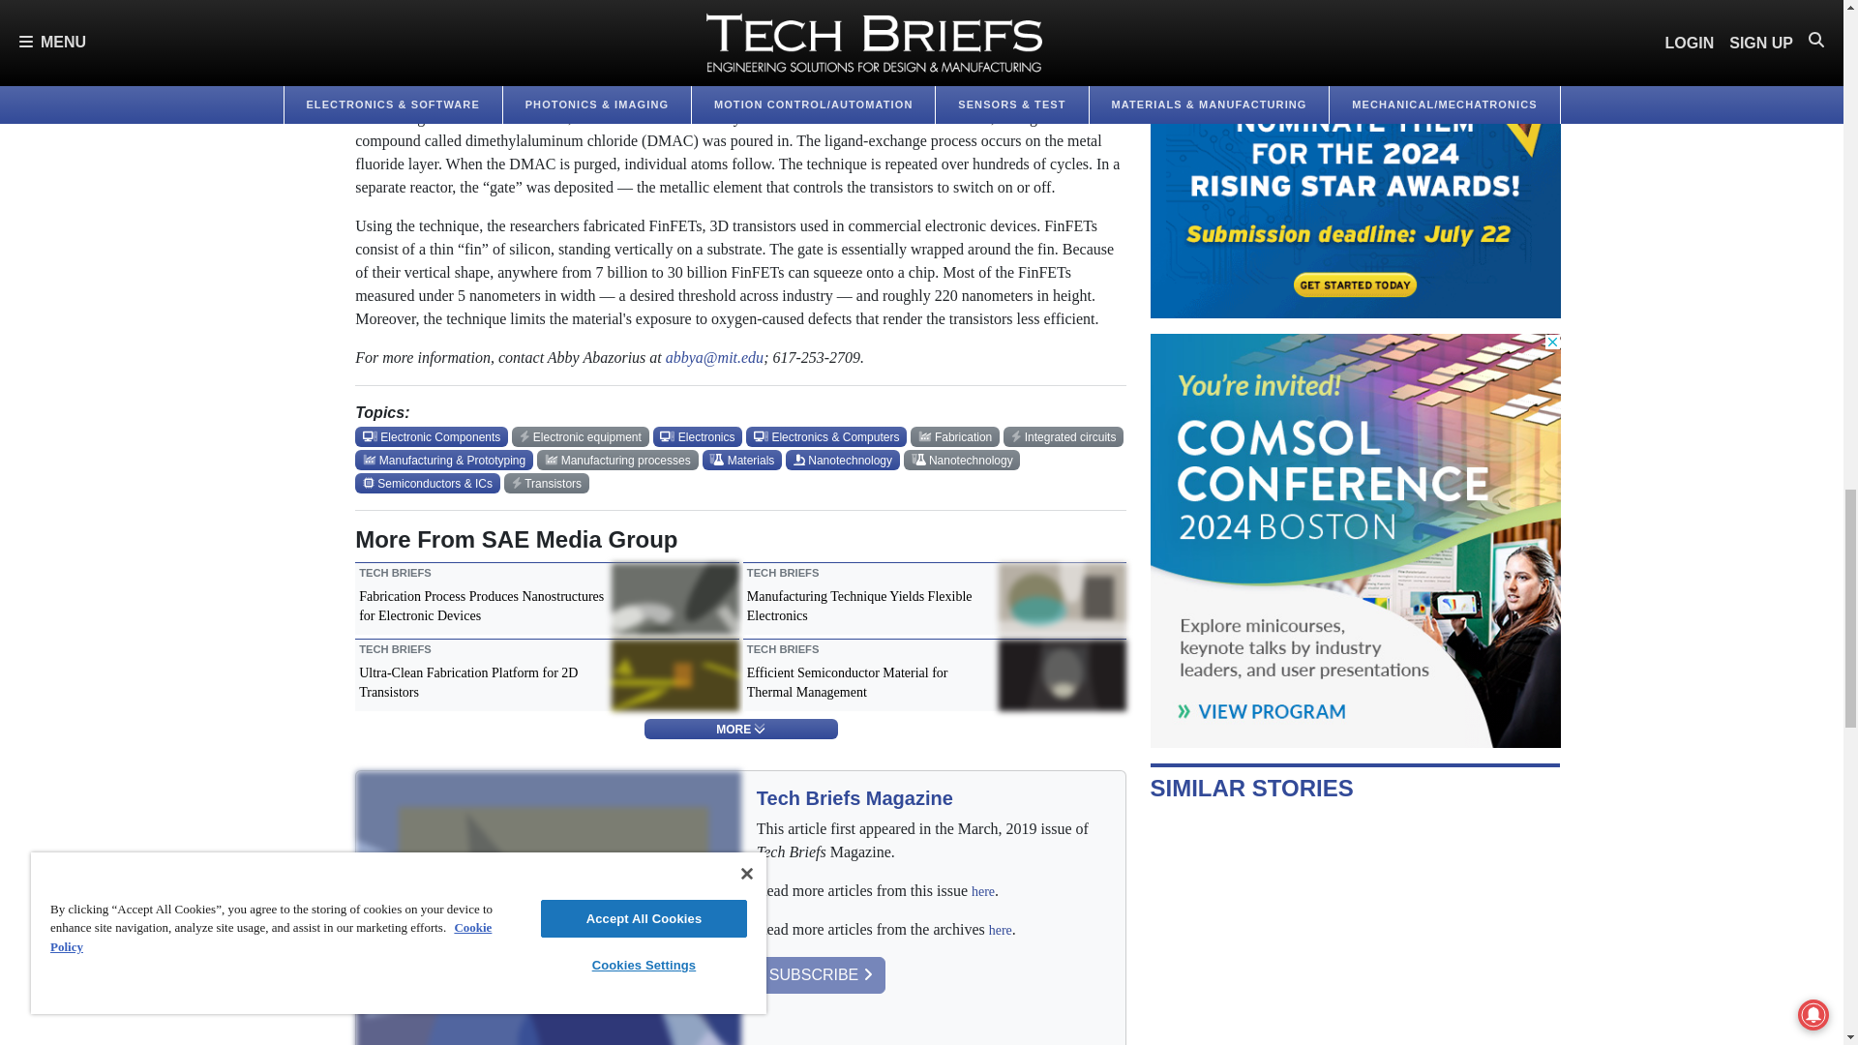  Describe the element at coordinates (1355, 159) in the screenshot. I see `3rd party ad content` at that location.